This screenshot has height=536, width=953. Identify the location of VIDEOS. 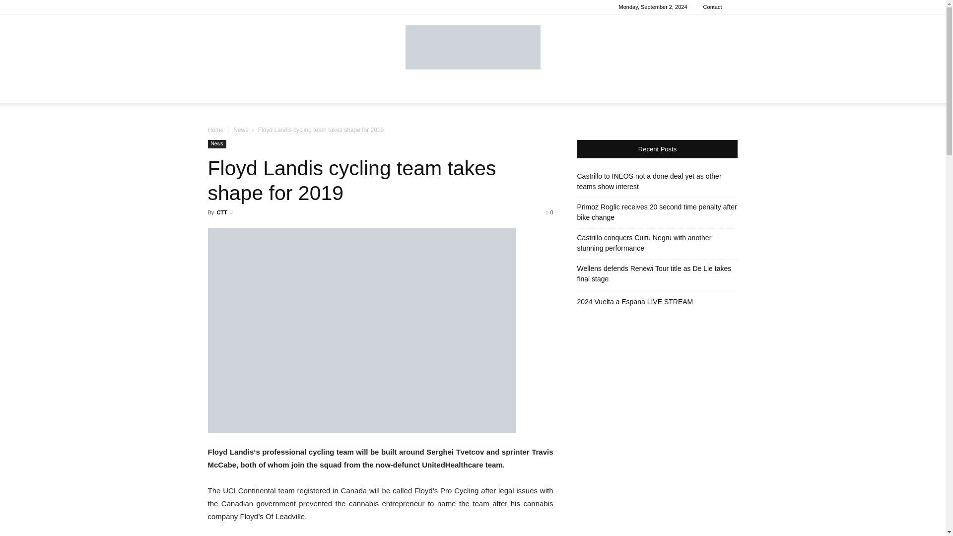
(559, 90).